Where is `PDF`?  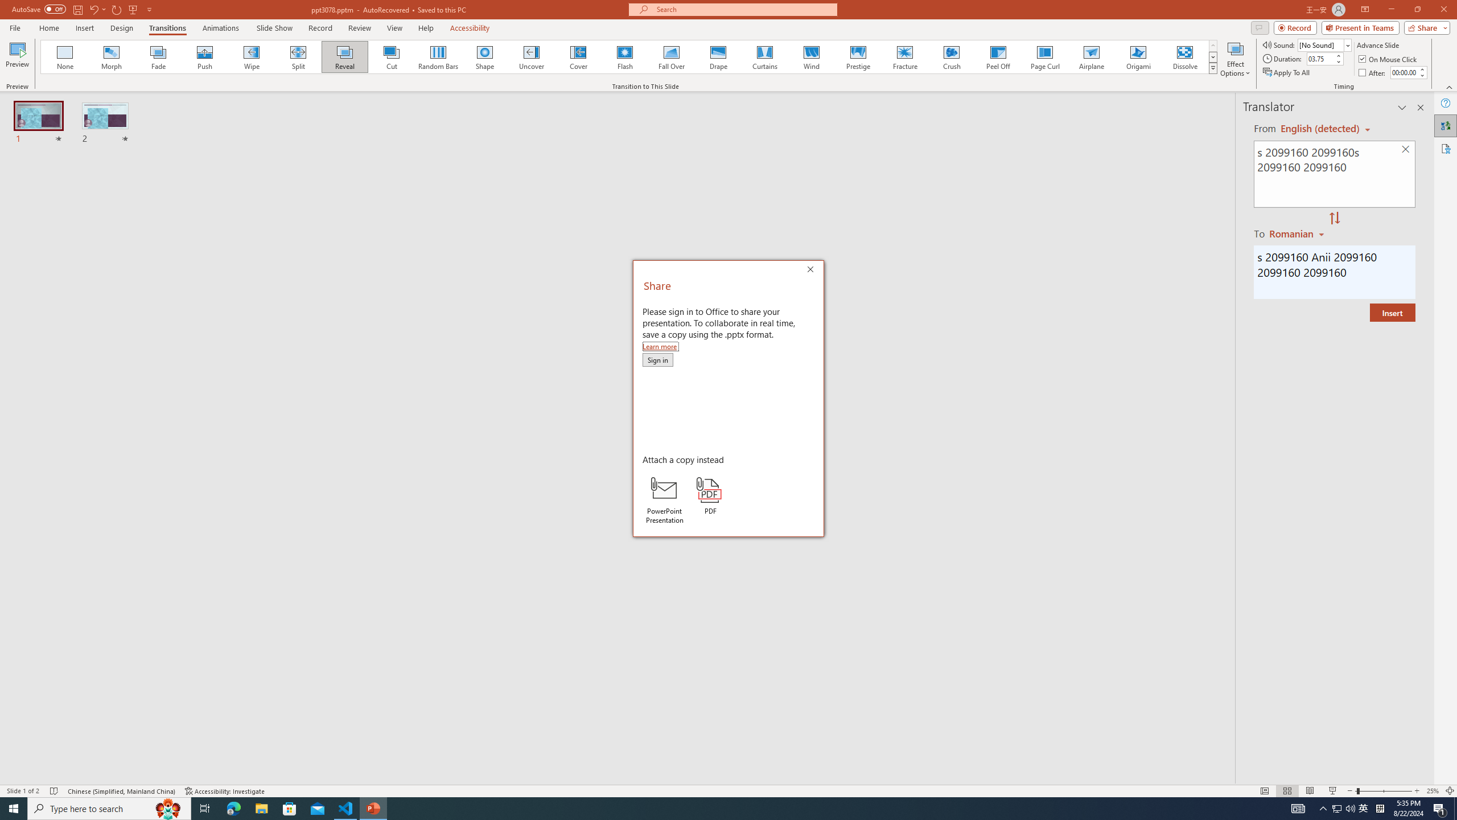 PDF is located at coordinates (710, 496).